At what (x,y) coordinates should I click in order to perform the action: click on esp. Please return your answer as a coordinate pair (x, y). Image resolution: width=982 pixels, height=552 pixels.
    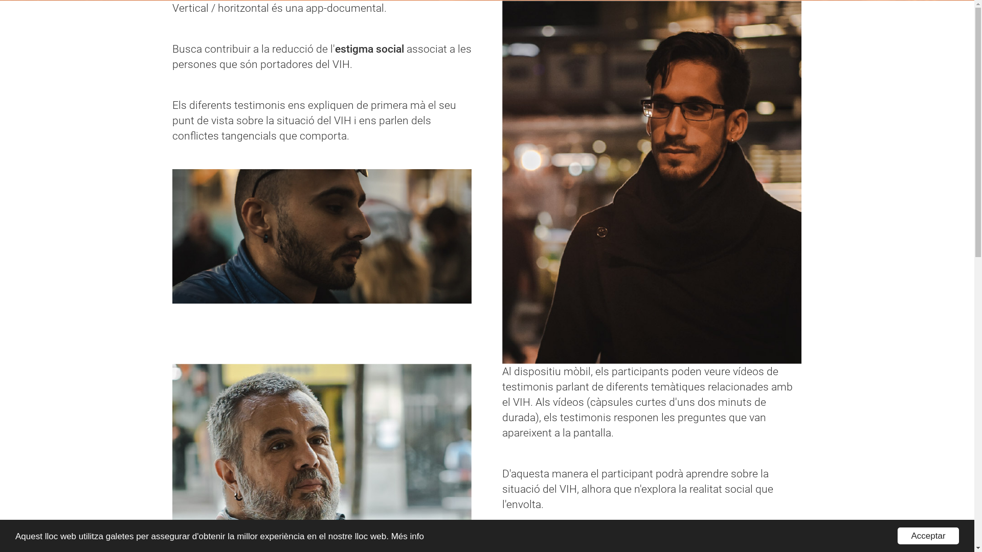
    Looking at the image, I should click on (928, 18).